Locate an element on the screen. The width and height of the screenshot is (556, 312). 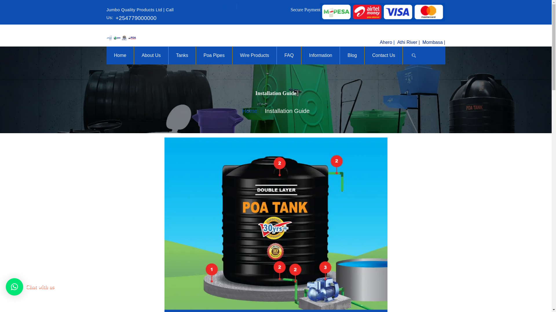
Home is located at coordinates (250, 111).